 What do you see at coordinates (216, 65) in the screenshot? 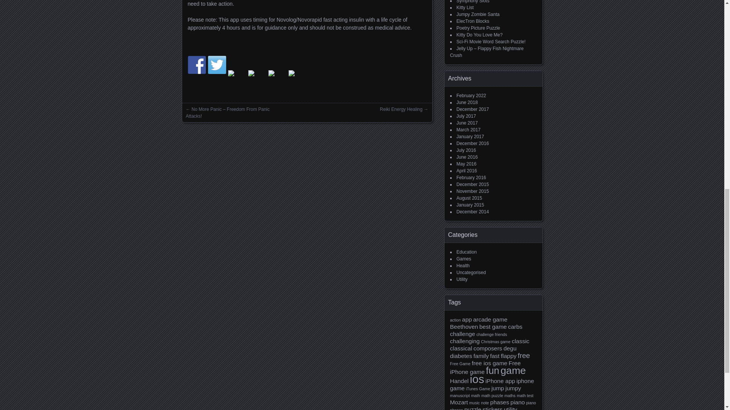
I see `Share on Twitter` at bounding box center [216, 65].